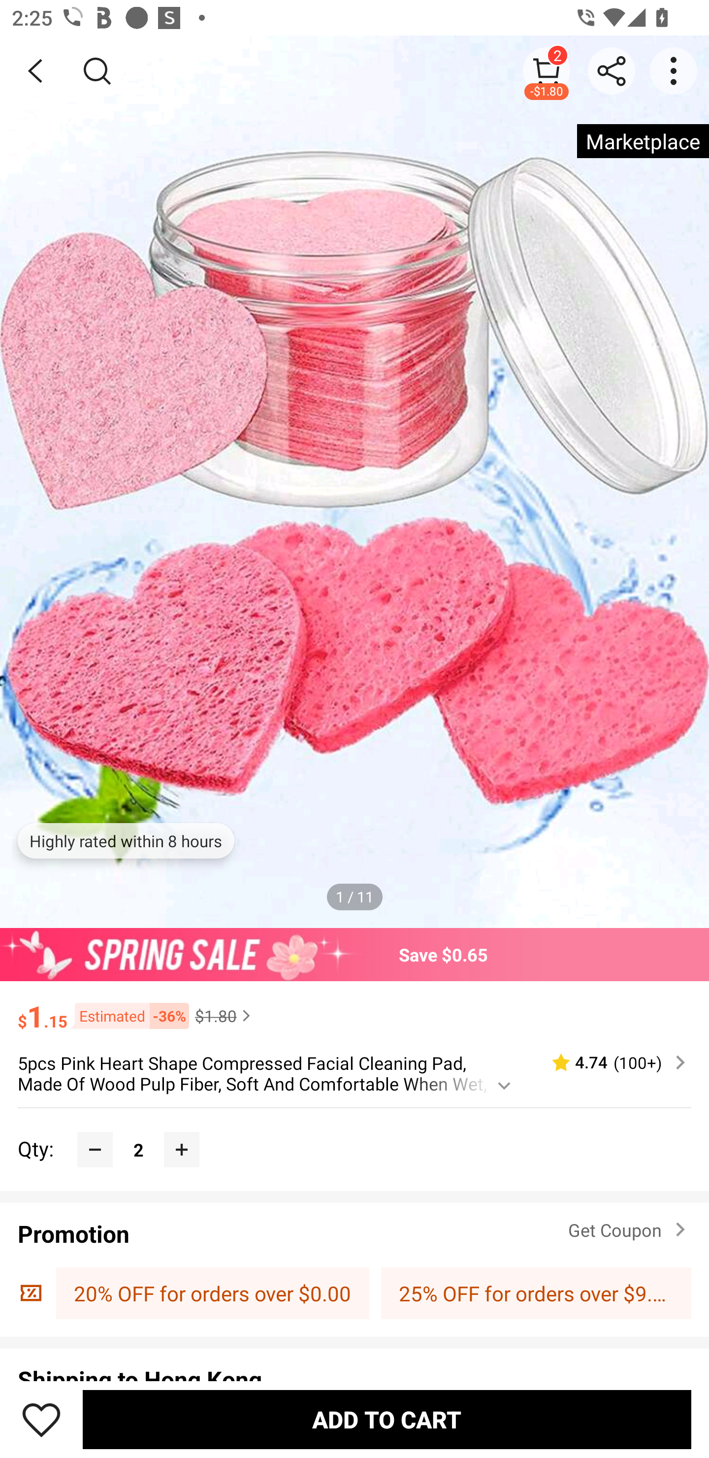  What do you see at coordinates (354, 1131) in the screenshot?
I see `Qty: 2` at bounding box center [354, 1131].